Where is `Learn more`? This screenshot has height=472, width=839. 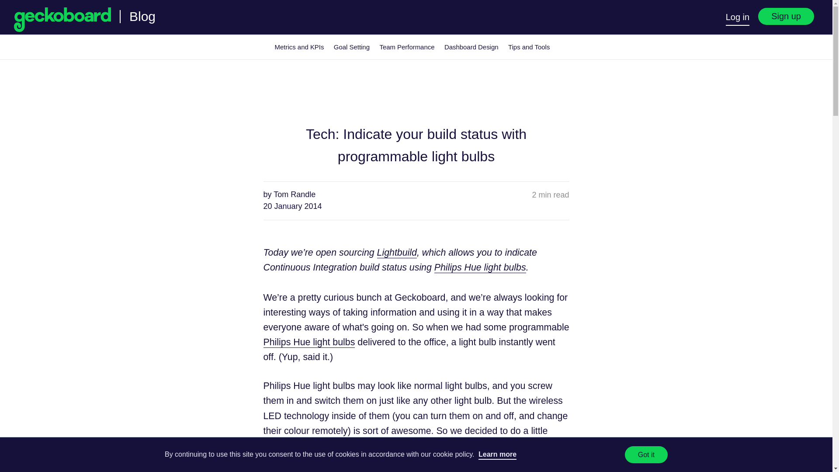
Learn more is located at coordinates (497, 455).